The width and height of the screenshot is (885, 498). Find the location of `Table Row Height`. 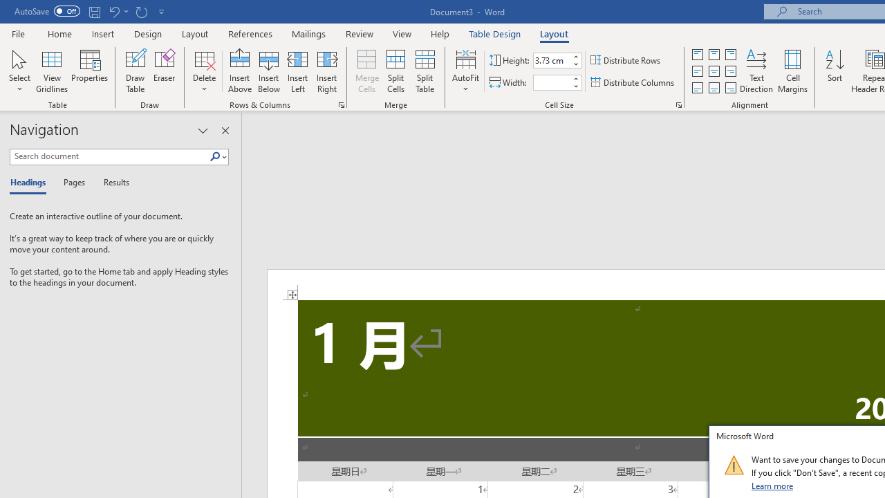

Table Row Height is located at coordinates (552, 60).